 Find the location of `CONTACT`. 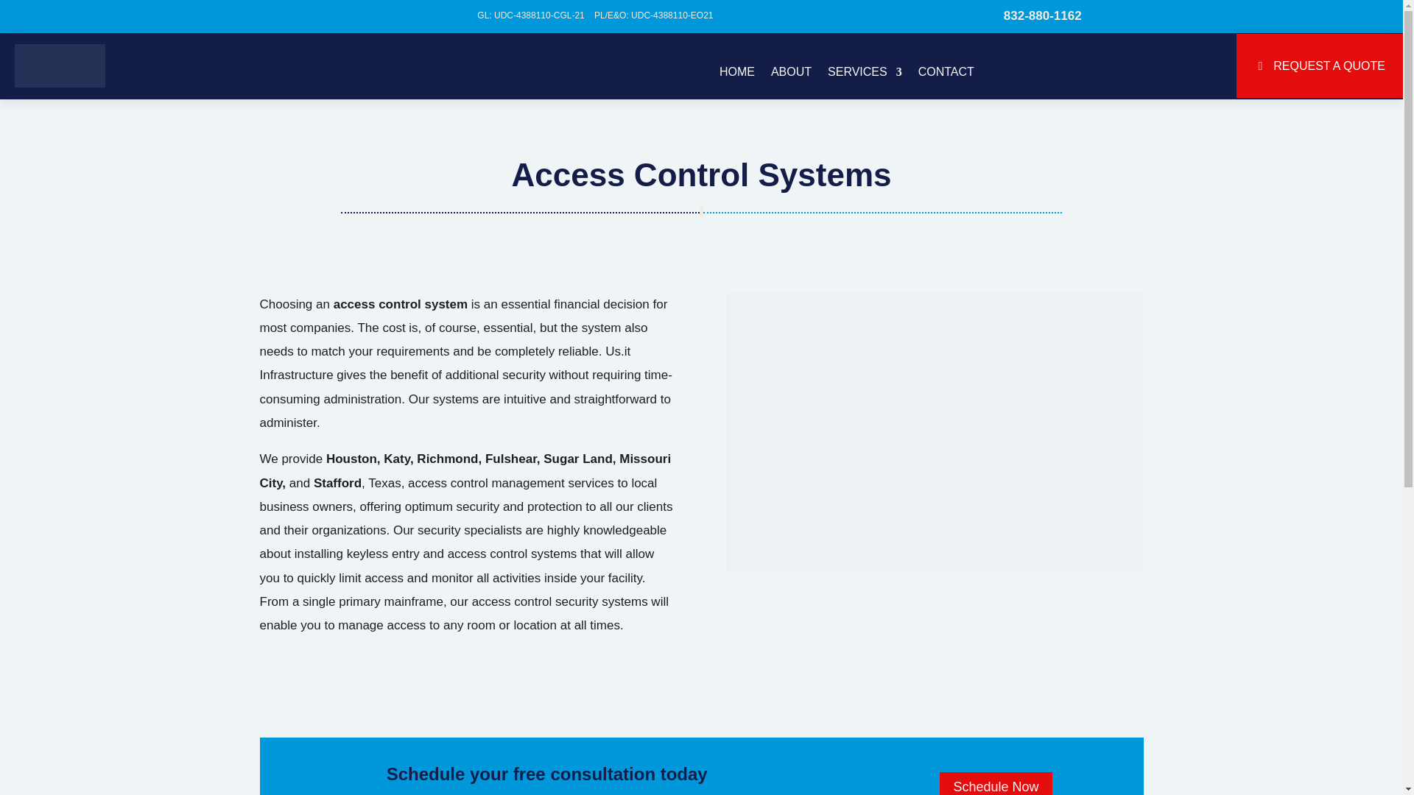

CONTACT is located at coordinates (946, 82).